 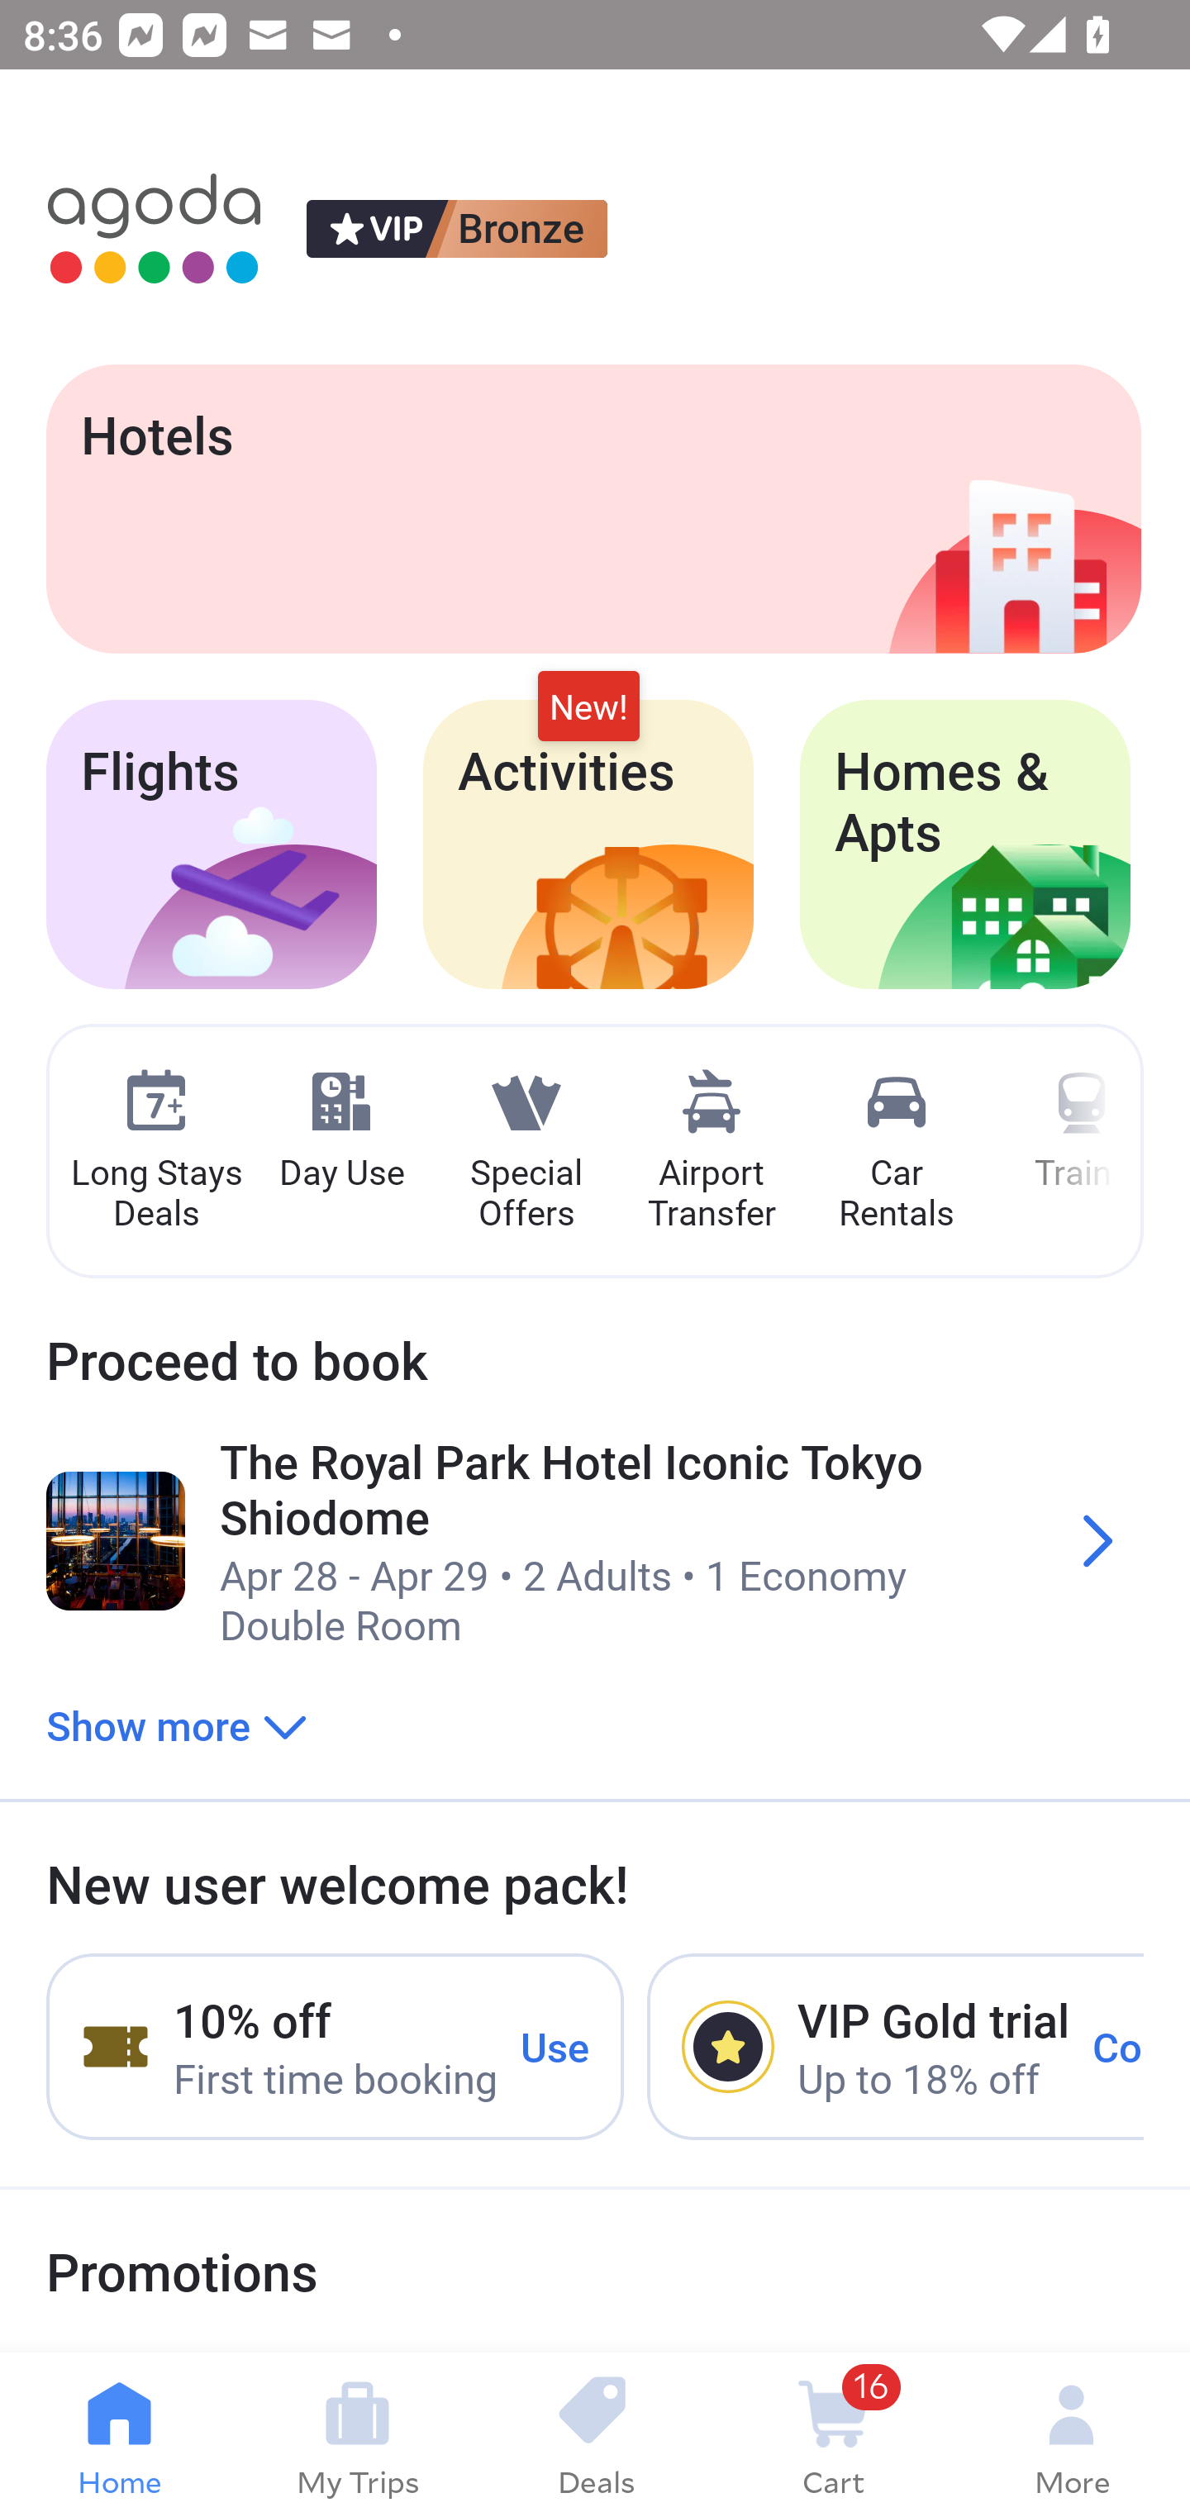 What do you see at coordinates (896, 1152) in the screenshot?
I see `Car Rentals` at bounding box center [896, 1152].